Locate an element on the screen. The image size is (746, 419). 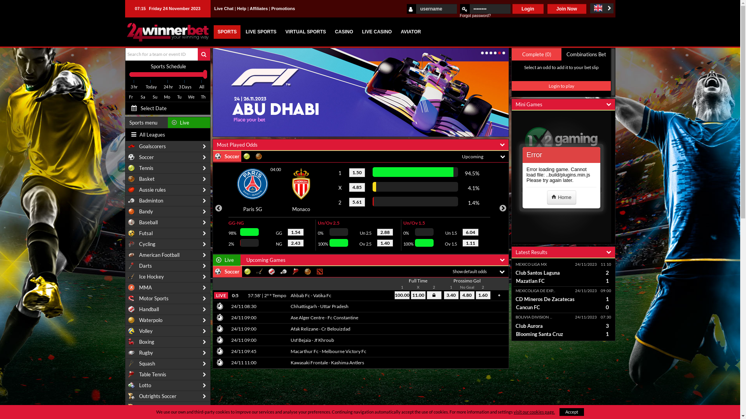
SPORTS is located at coordinates (227, 32).